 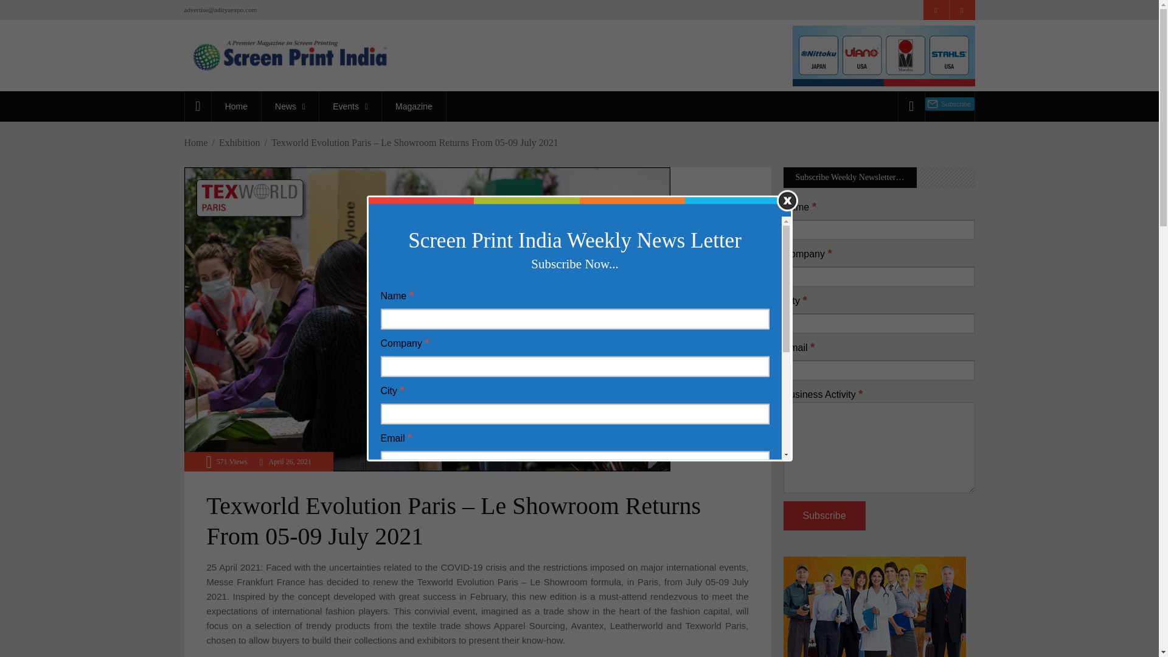 I want to click on Subscribe, so click(x=824, y=516).